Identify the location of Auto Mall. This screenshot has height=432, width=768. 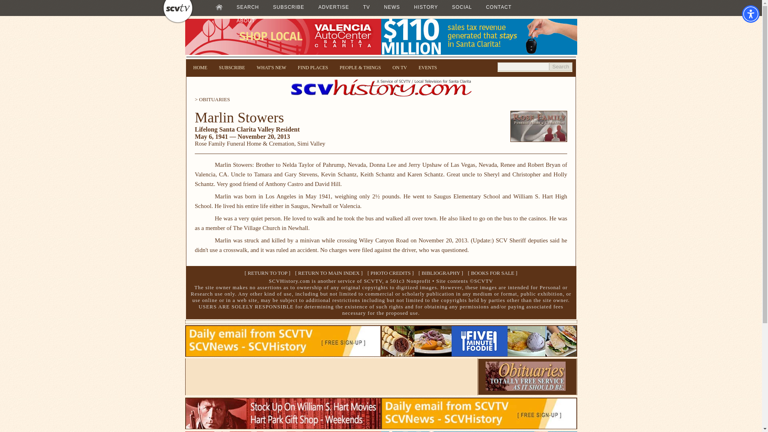
(381, 53).